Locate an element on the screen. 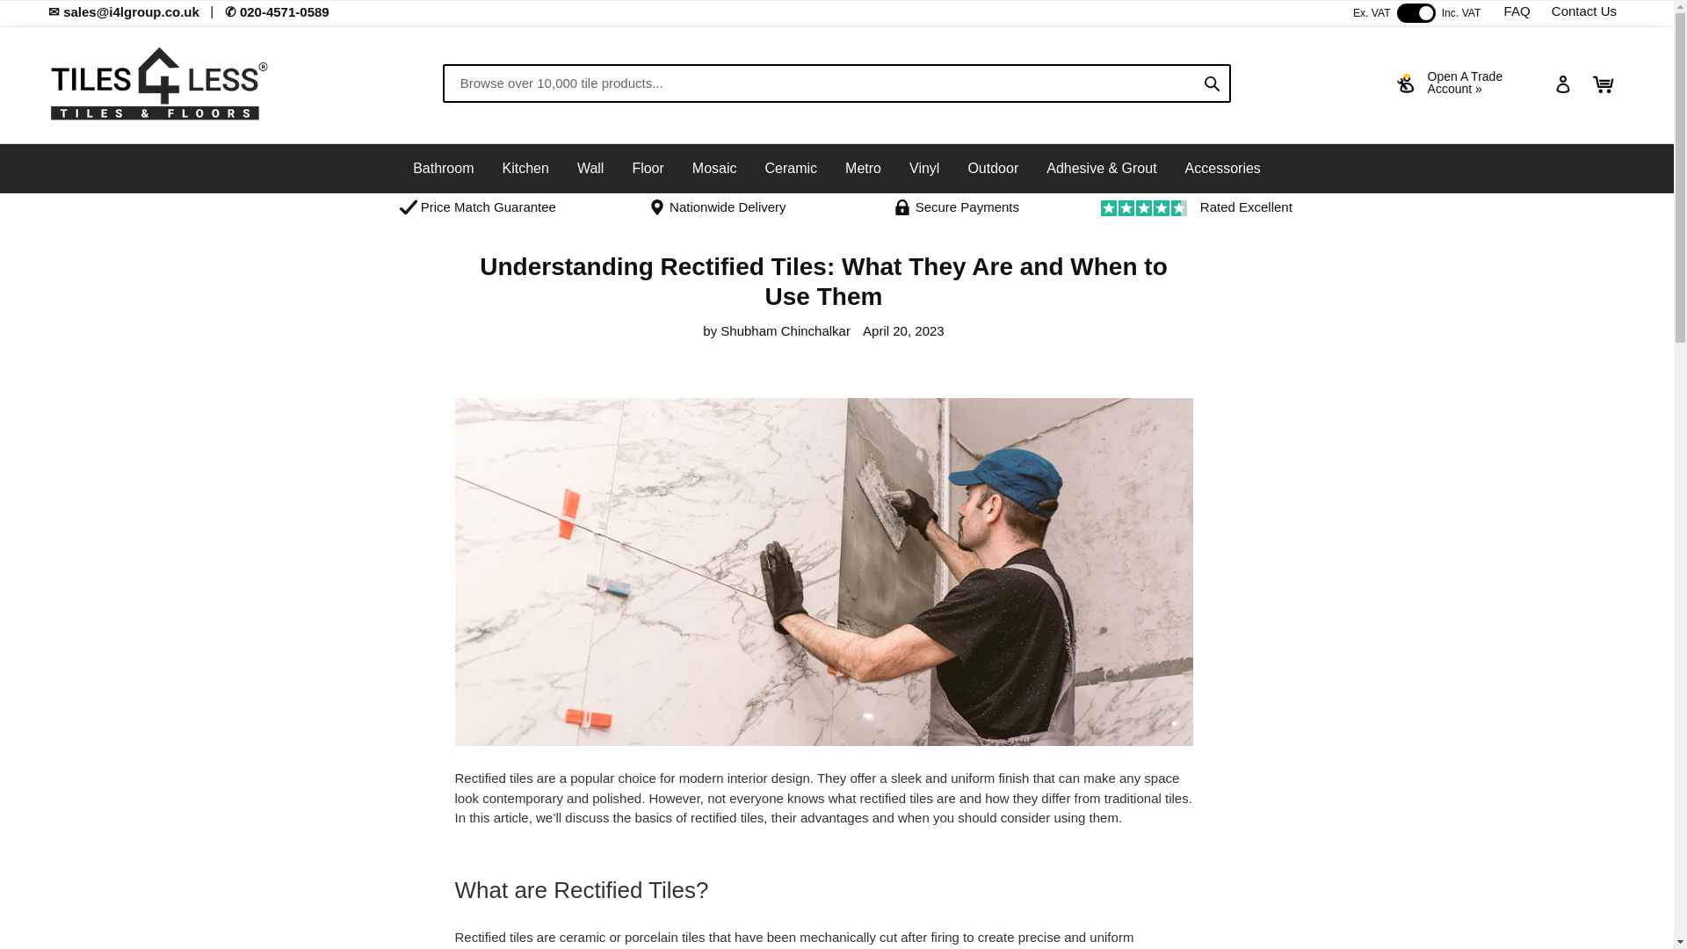  Bathroom is located at coordinates (443, 169).